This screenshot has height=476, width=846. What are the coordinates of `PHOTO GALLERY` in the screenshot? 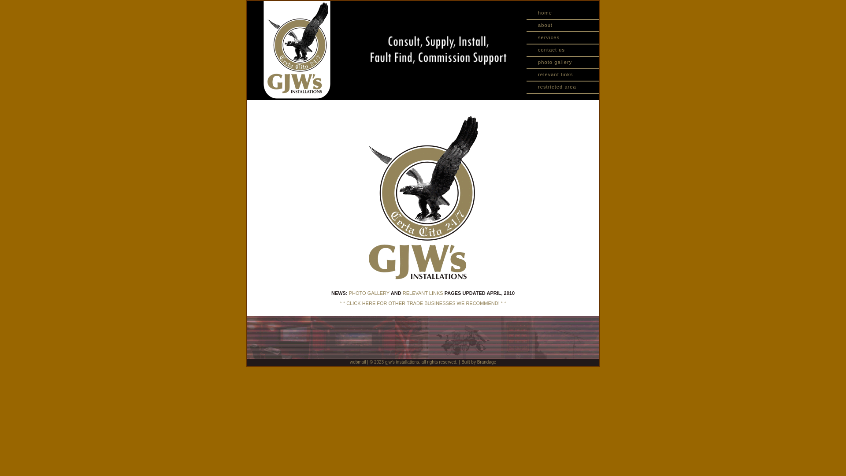 It's located at (369, 293).